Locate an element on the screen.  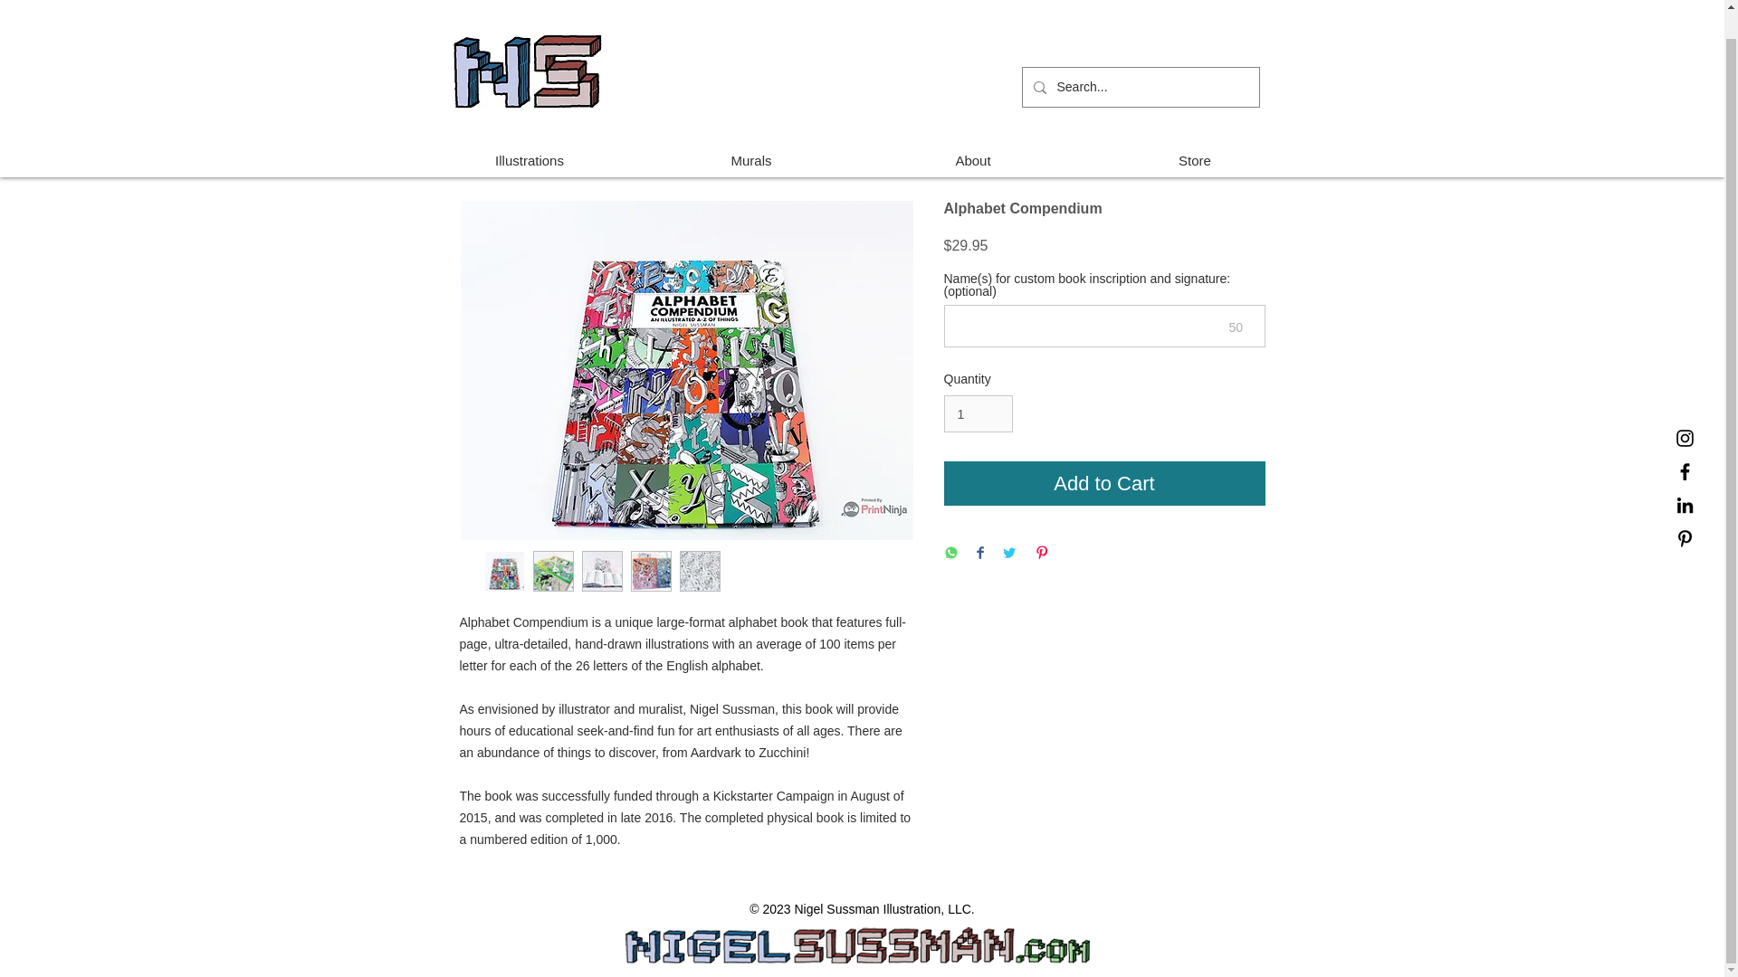
Murals is located at coordinates (751, 159).